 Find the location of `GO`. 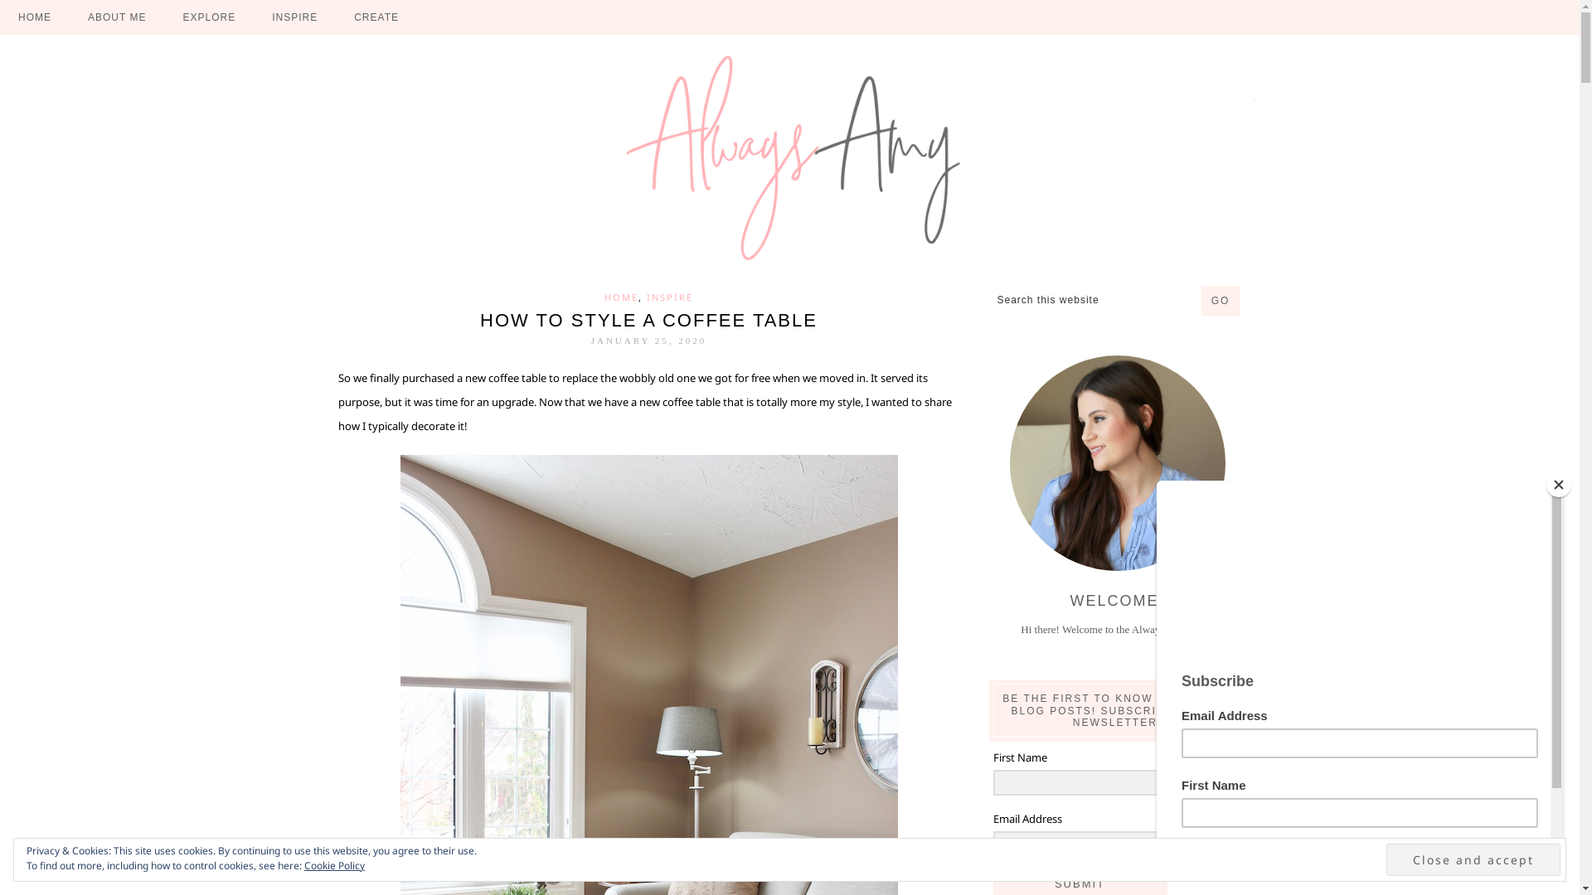

GO is located at coordinates (1221, 301).